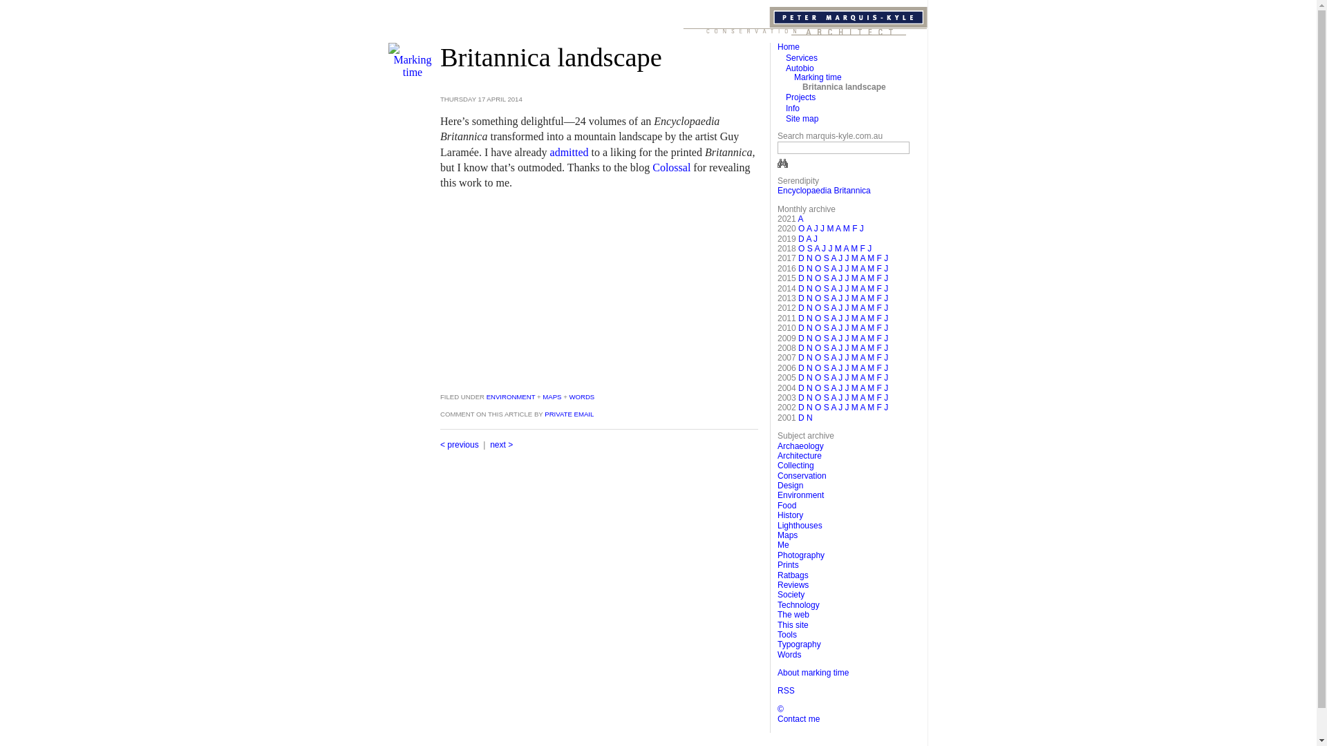 The image size is (1327, 746). I want to click on N, so click(810, 308).